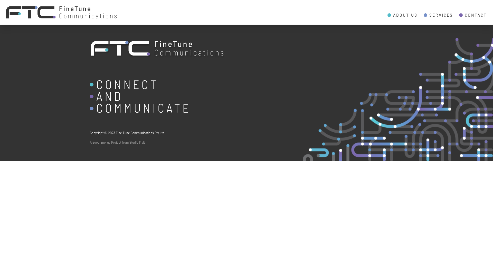  I want to click on A Good Energy Project from Studio Malt, so click(117, 142).